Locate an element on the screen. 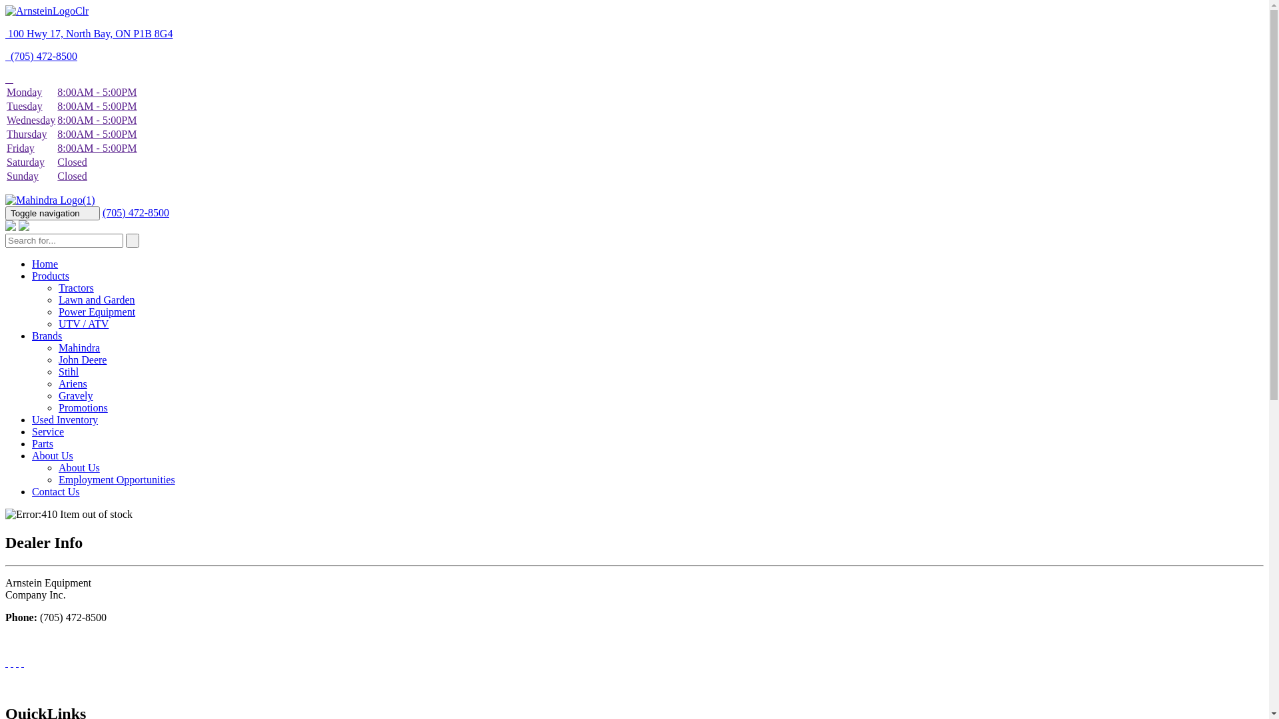  Sunday is located at coordinates (23, 176).